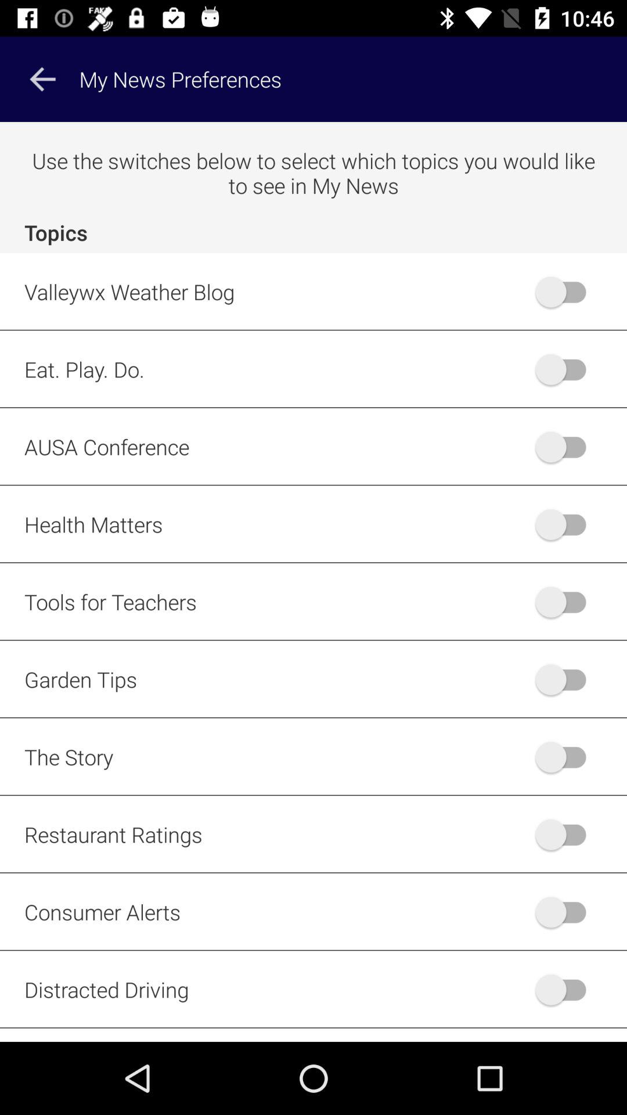 This screenshot has height=1115, width=627. I want to click on select the icon at the top left corner, so click(42, 79).